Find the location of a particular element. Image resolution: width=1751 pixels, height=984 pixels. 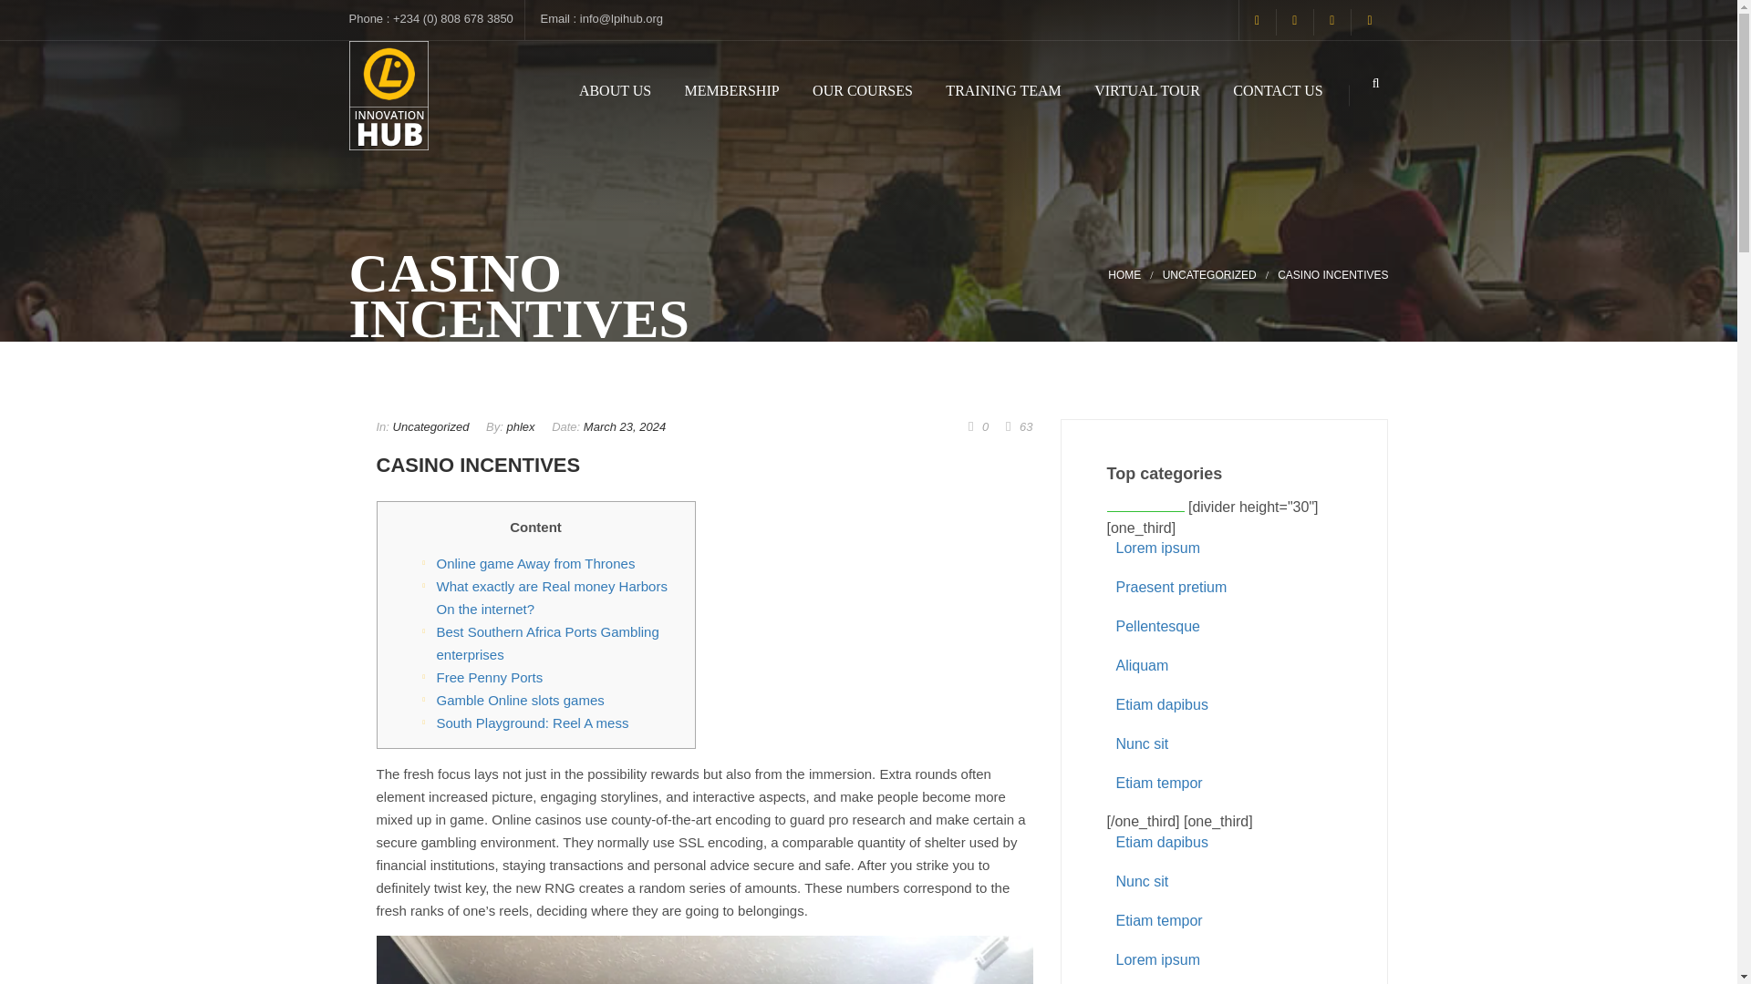

Search is located at coordinates (1355, 159).